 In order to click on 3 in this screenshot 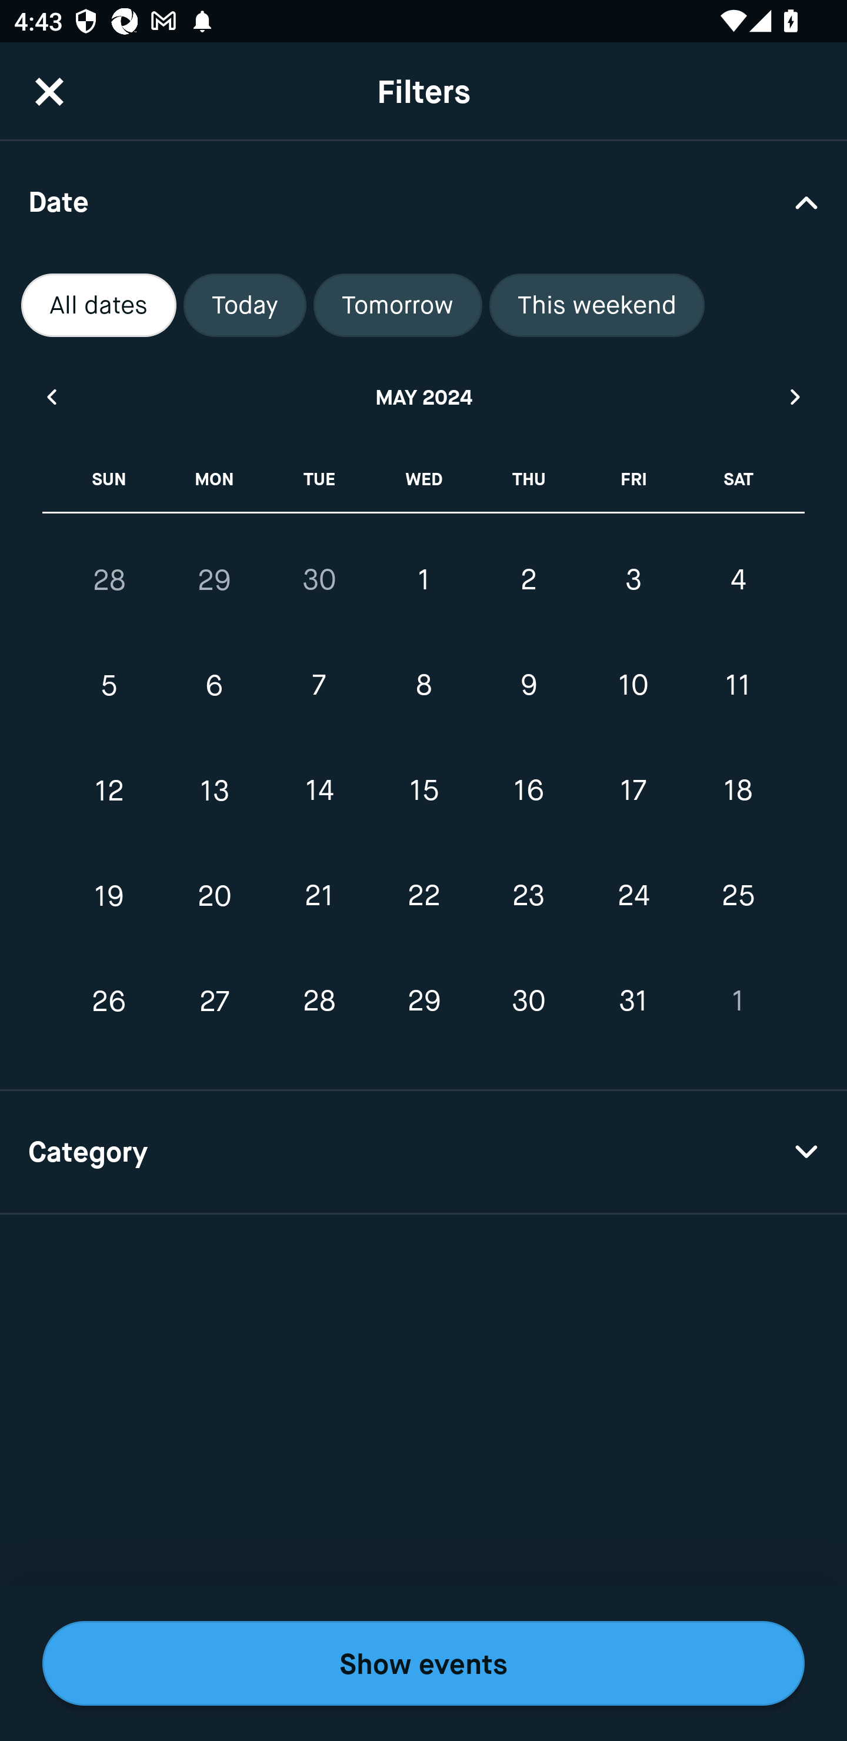, I will do `click(633, 579)`.